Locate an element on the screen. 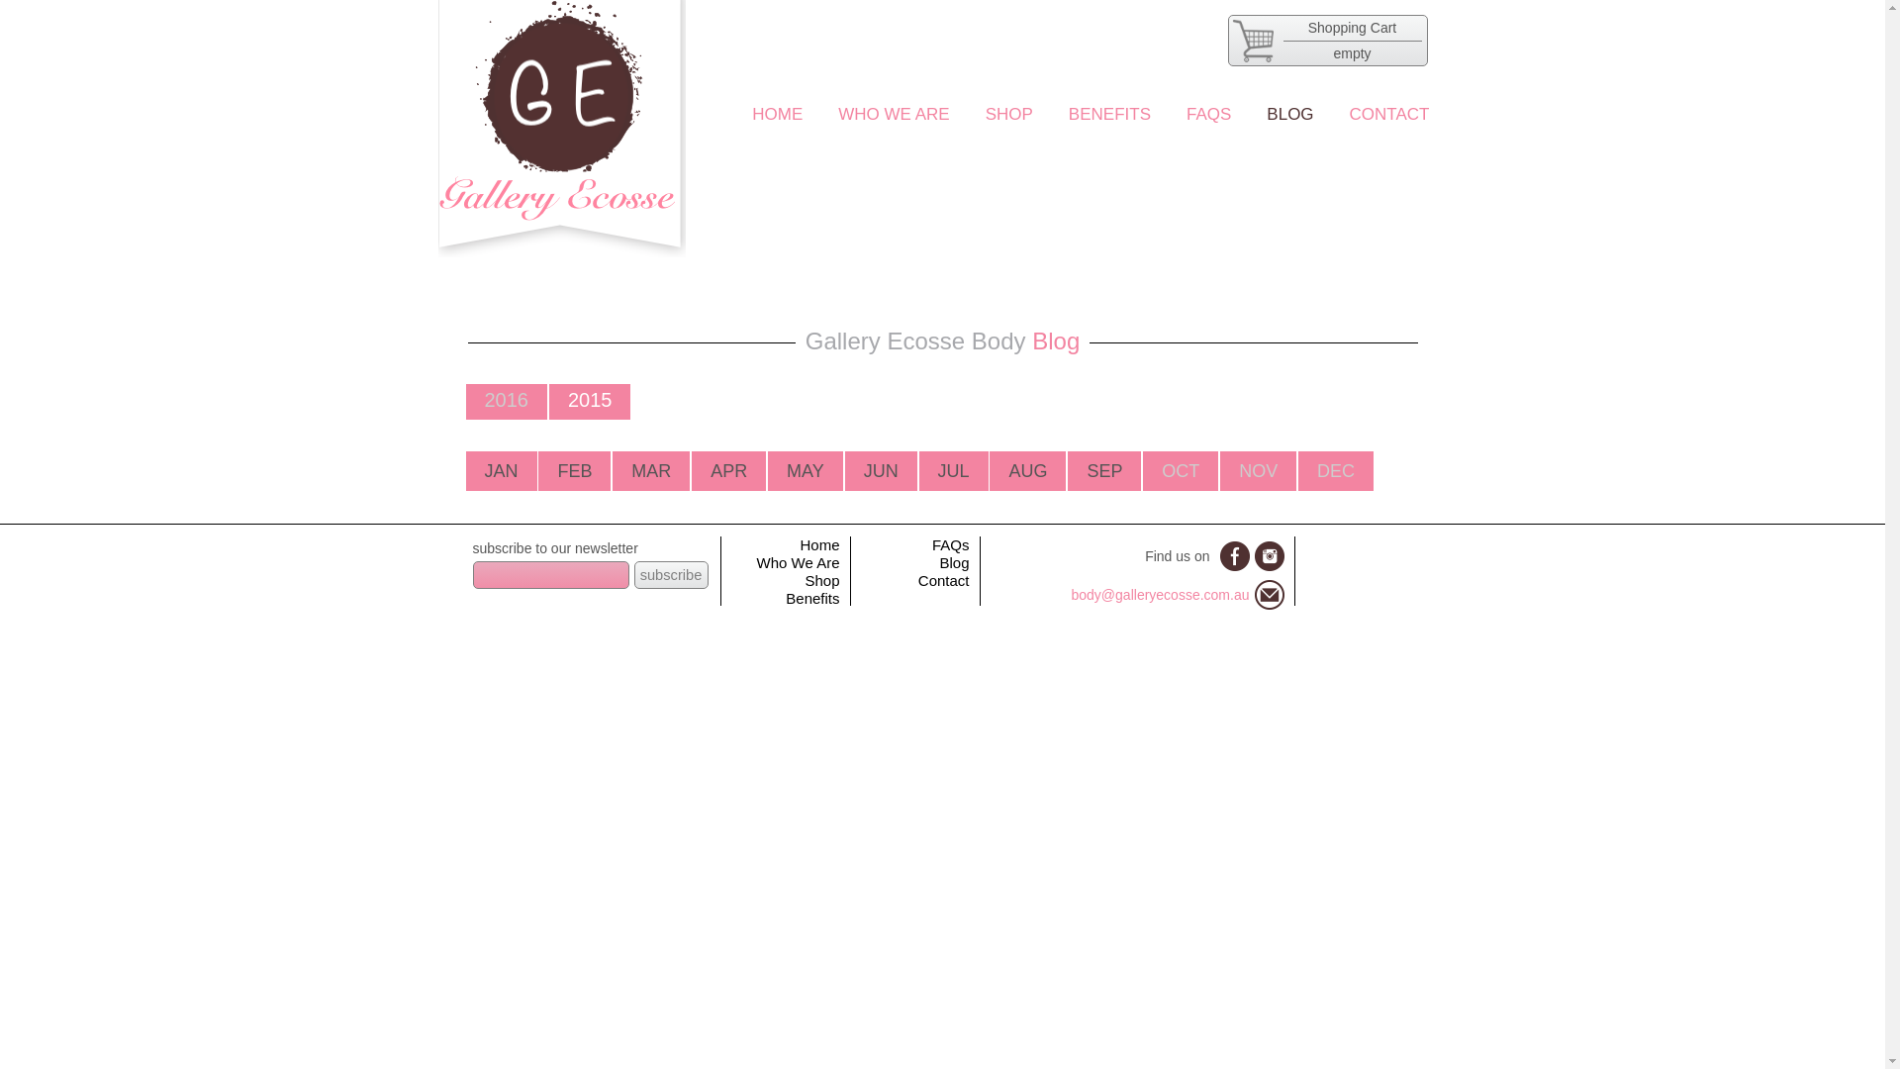  CONTACT is located at coordinates (1389, 115).